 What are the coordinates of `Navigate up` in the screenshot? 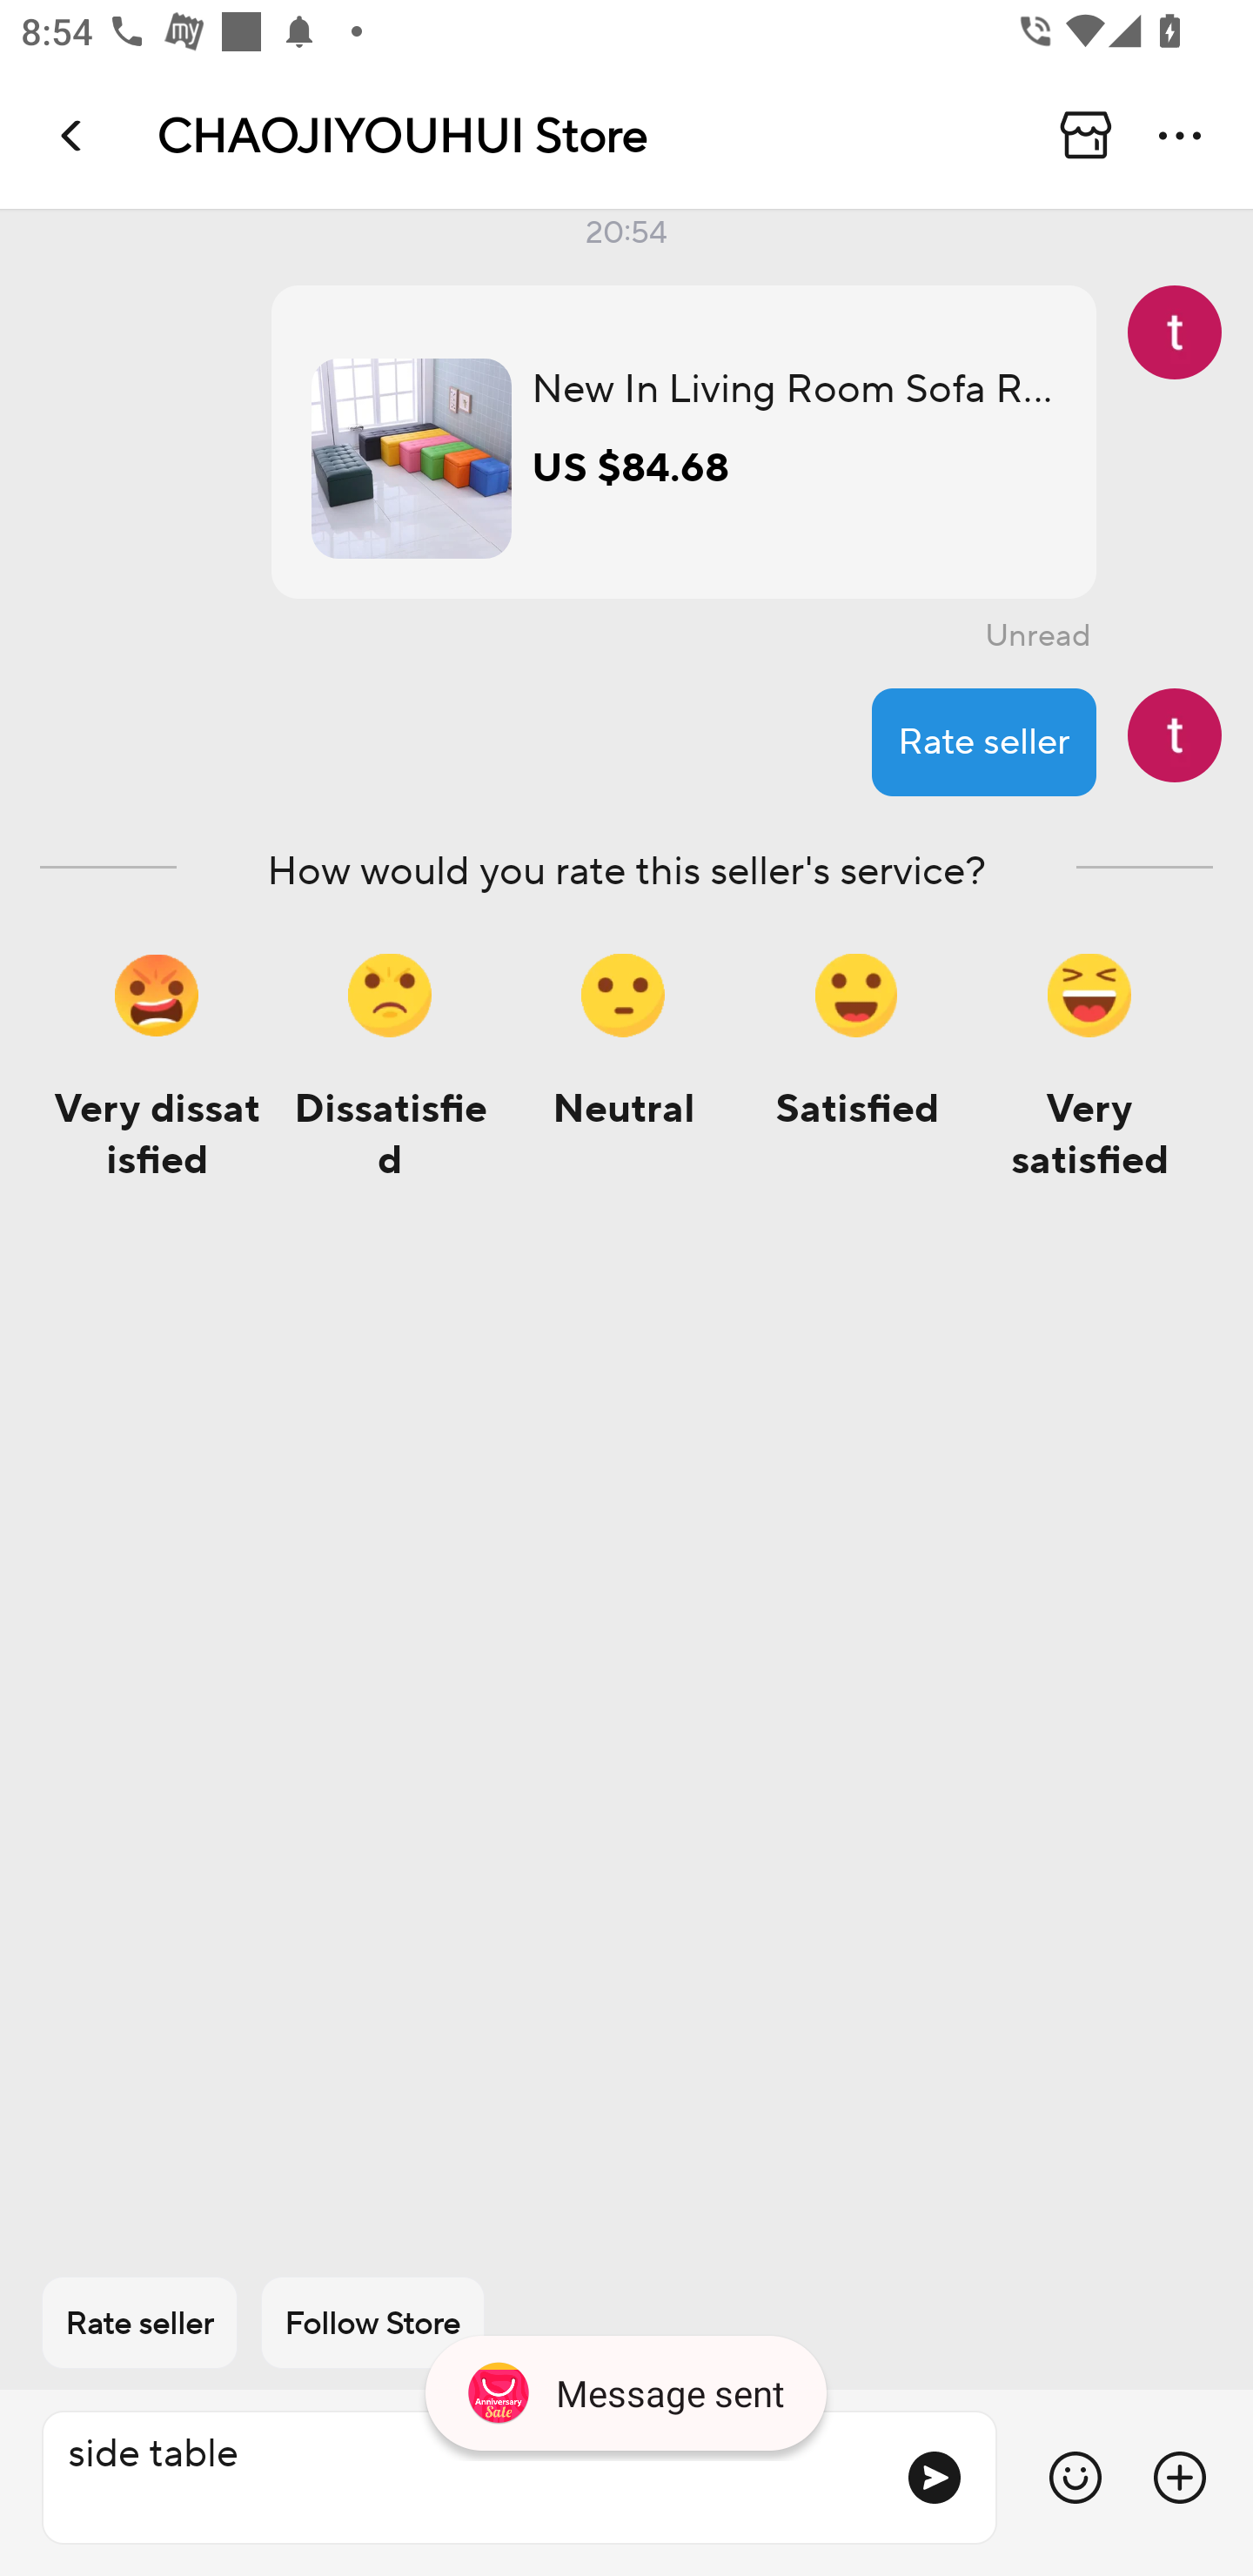 It's located at (73, 135).